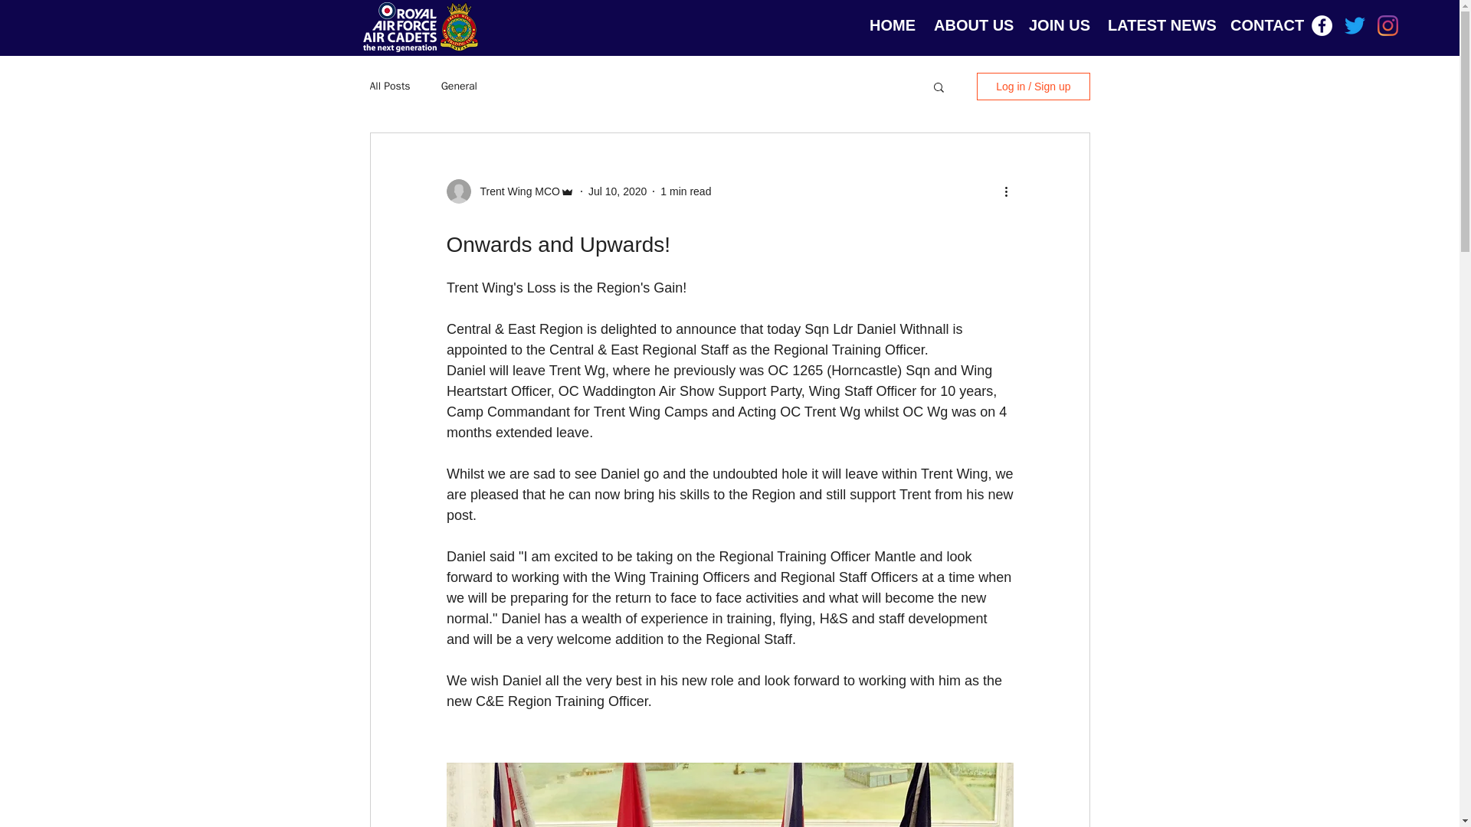 This screenshot has height=827, width=1471. Describe the element at coordinates (1264, 25) in the screenshot. I see `CONTACT` at that location.